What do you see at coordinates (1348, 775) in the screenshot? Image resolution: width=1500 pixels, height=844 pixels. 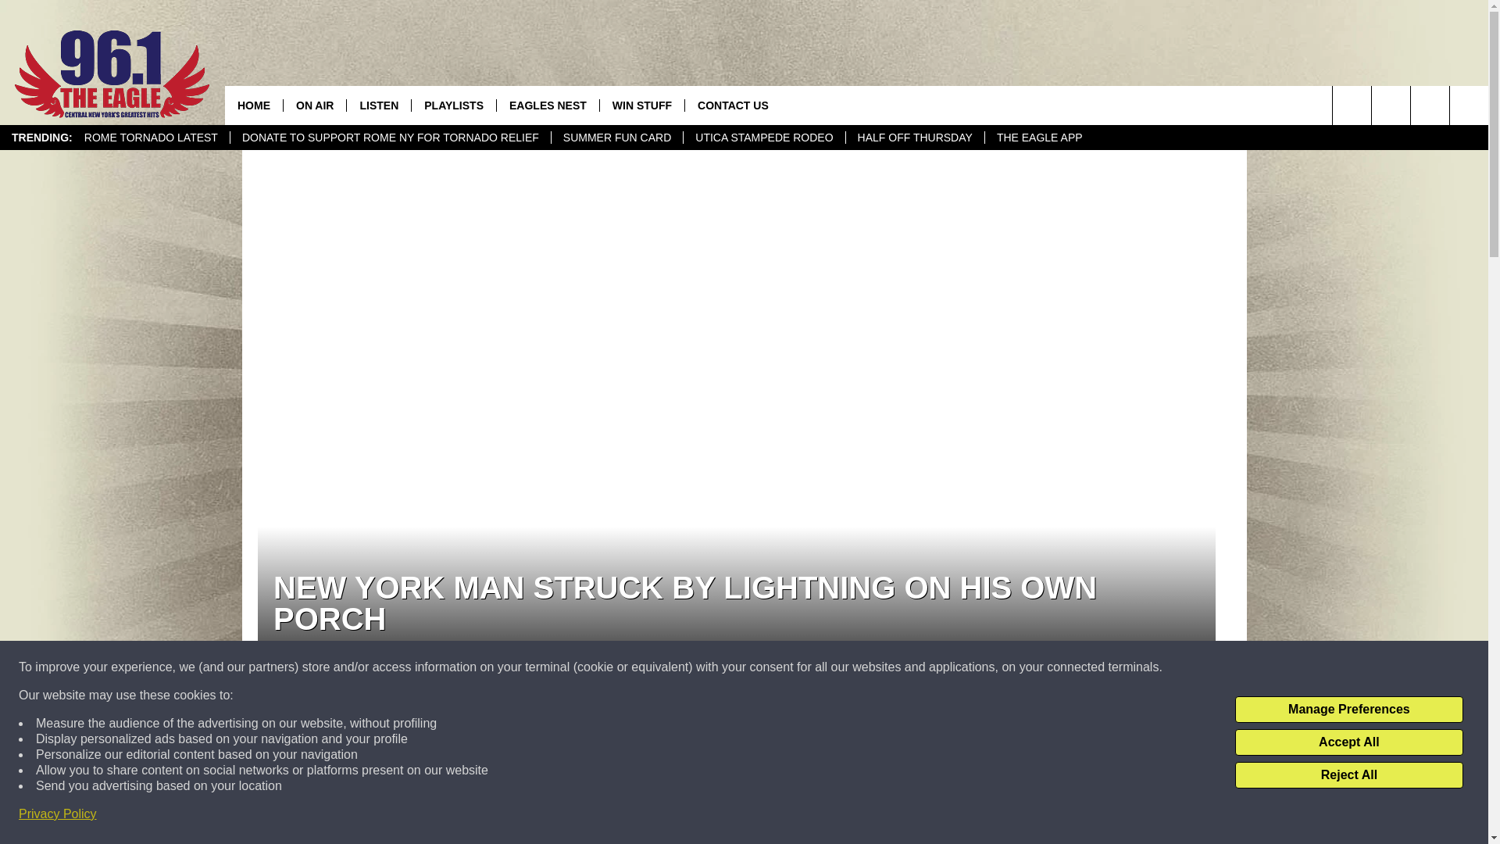 I see `Reject All` at bounding box center [1348, 775].